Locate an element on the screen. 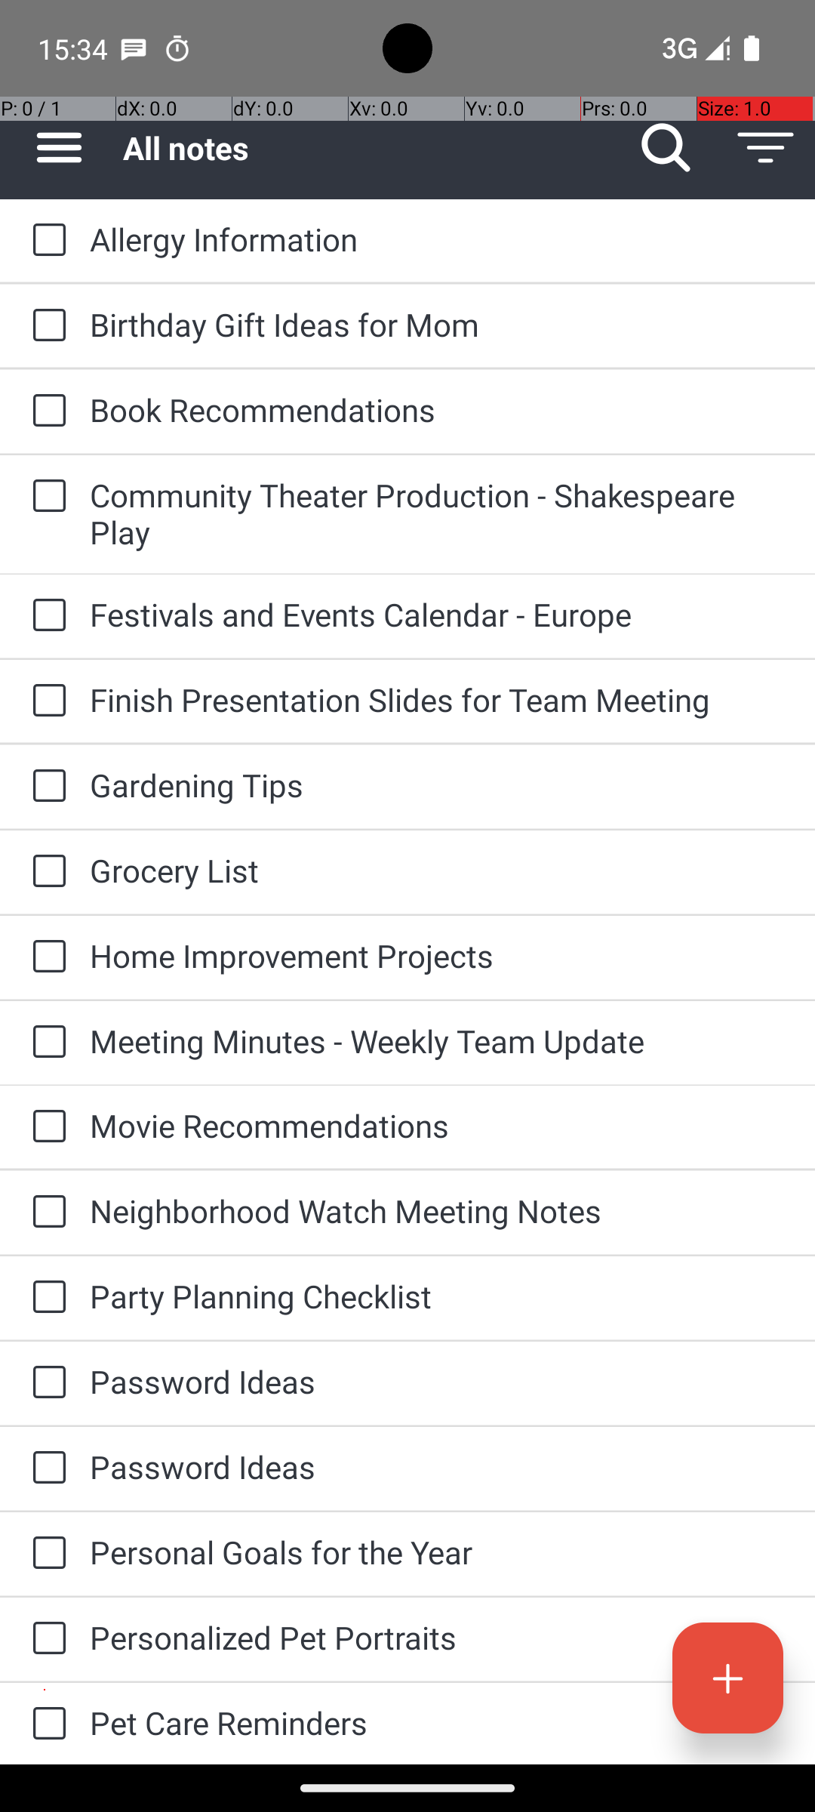 The width and height of the screenshot is (815, 1812). to-do: Festivals and Events Calendar - Europe is located at coordinates (45, 616).